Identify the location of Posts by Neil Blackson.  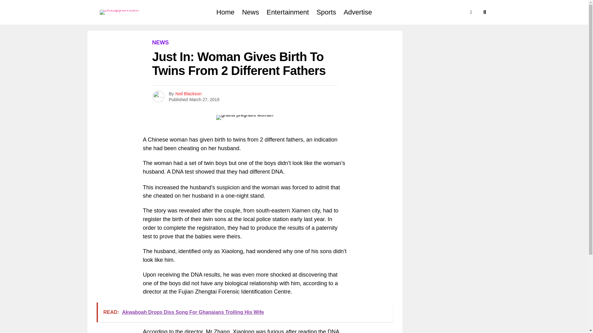
(188, 94).